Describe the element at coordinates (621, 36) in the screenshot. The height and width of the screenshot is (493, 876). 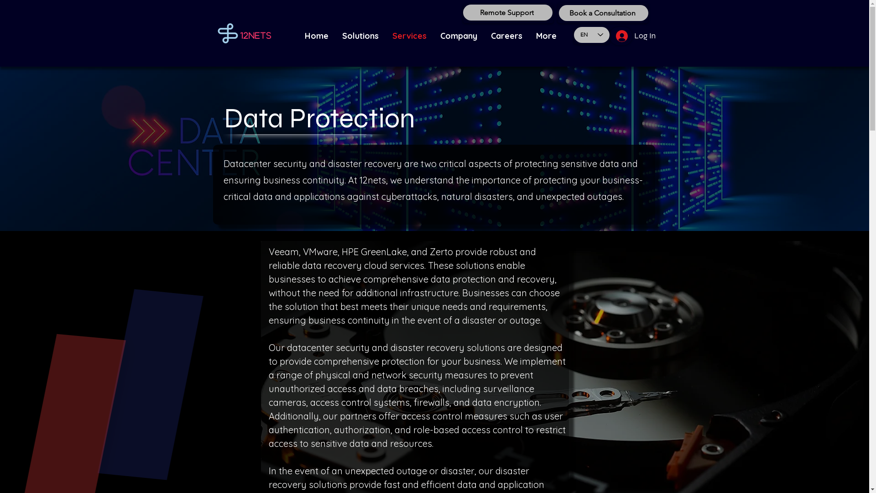
I see `Log In` at that location.